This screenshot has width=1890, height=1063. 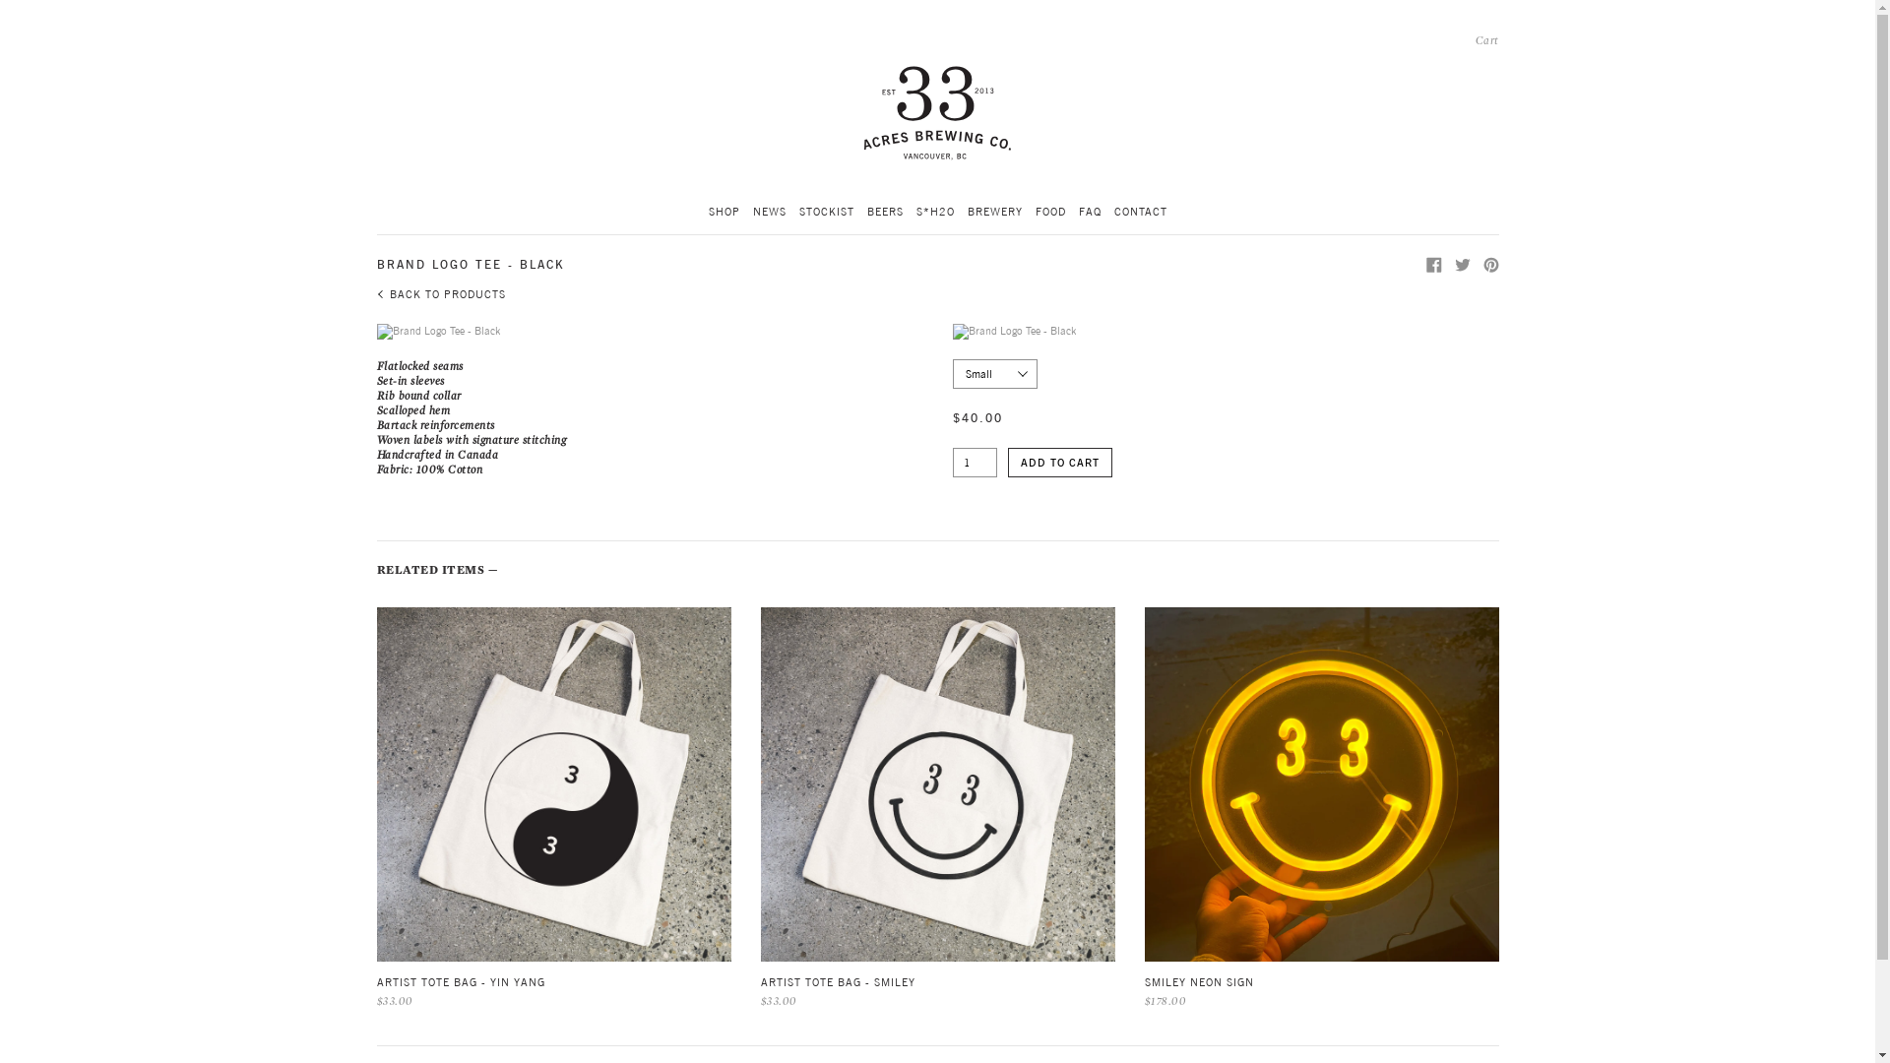 What do you see at coordinates (1091, 213) in the screenshot?
I see `FAQ` at bounding box center [1091, 213].